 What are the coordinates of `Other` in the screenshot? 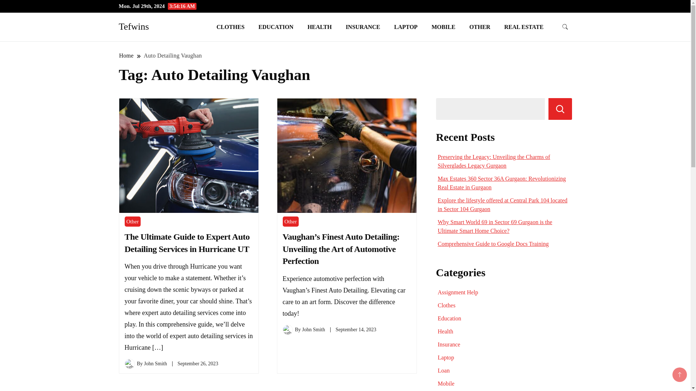 It's located at (290, 222).